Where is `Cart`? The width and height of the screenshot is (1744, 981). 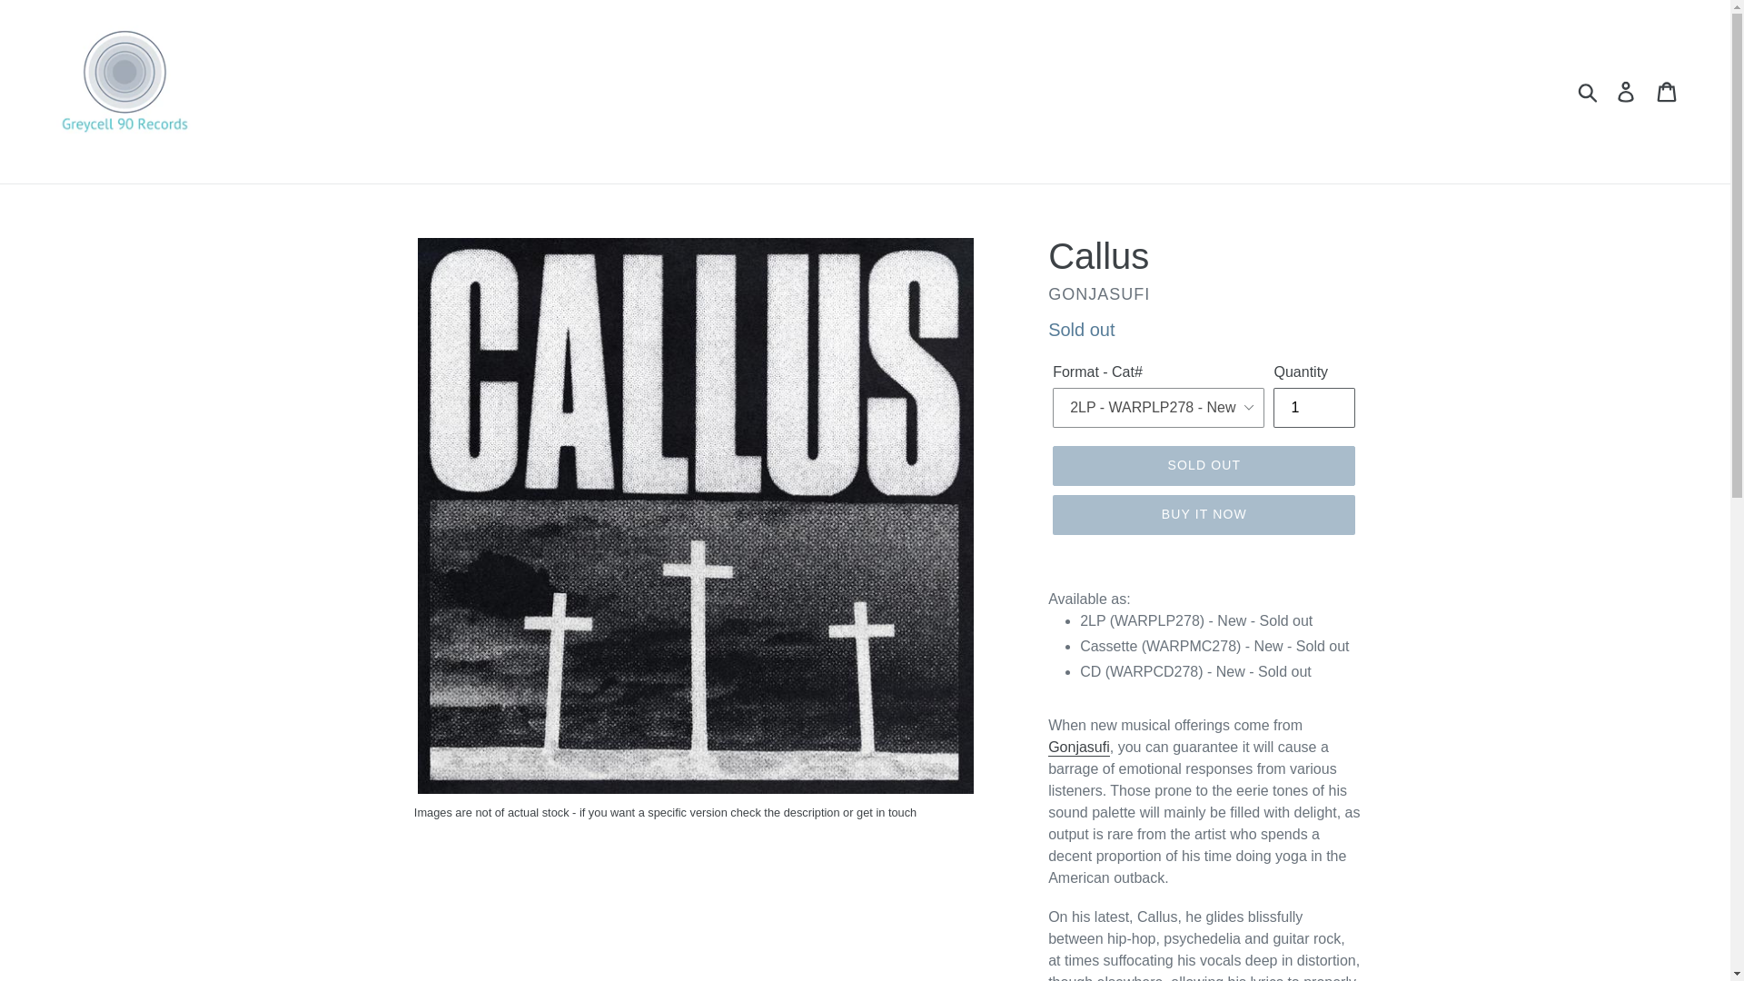
Cart is located at coordinates (1668, 91).